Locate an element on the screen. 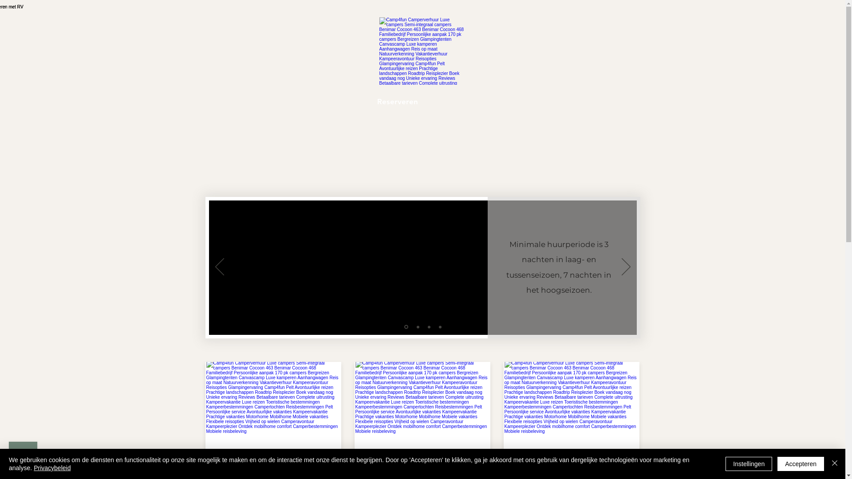 The image size is (852, 479). Contact is located at coordinates (446, 102).